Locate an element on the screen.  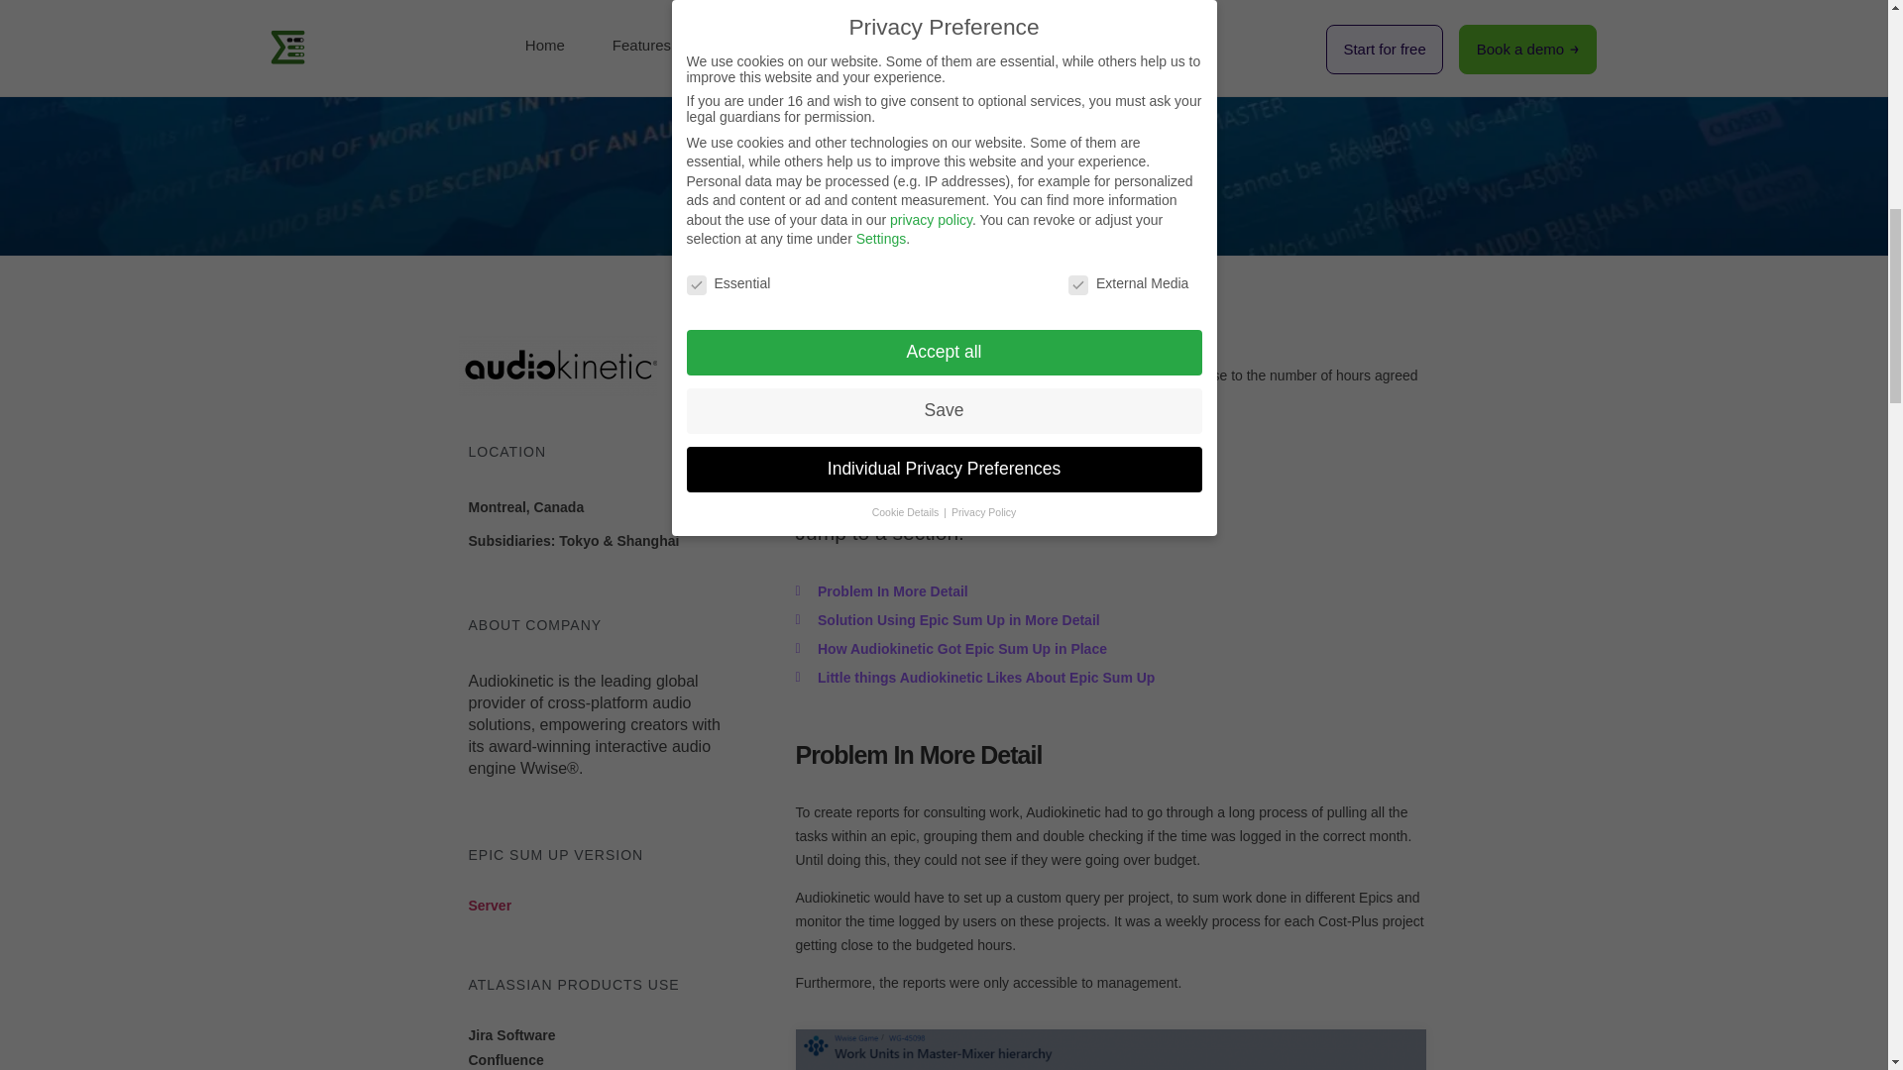
Little things Audiokinetic Likes About Epic Sum Up is located at coordinates (1110, 677).